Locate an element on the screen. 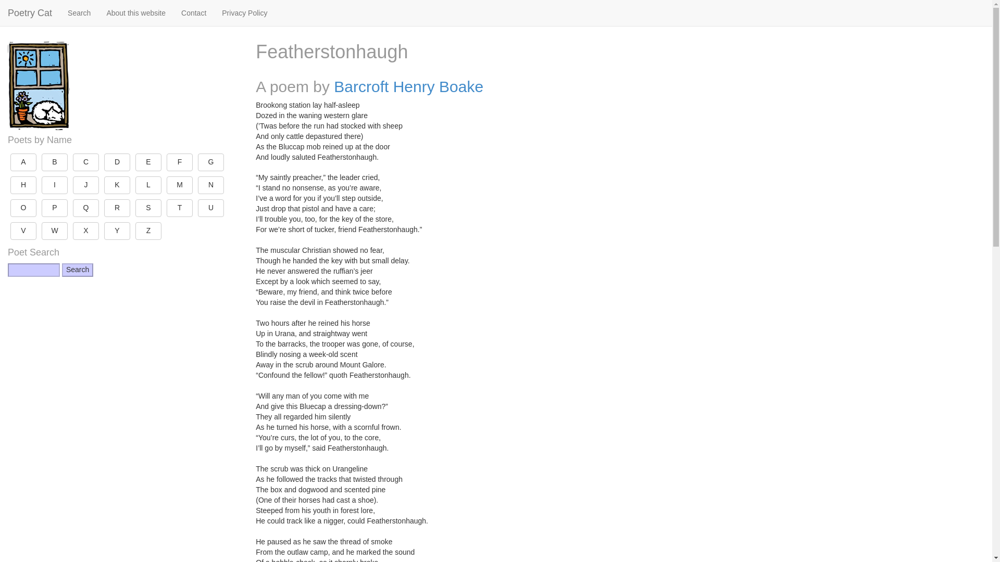  About this website is located at coordinates (135, 12).